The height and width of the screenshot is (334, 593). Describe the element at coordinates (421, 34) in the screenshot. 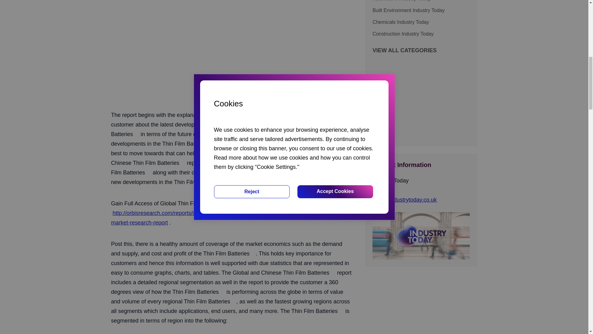

I see `Construction Industry Today` at that location.